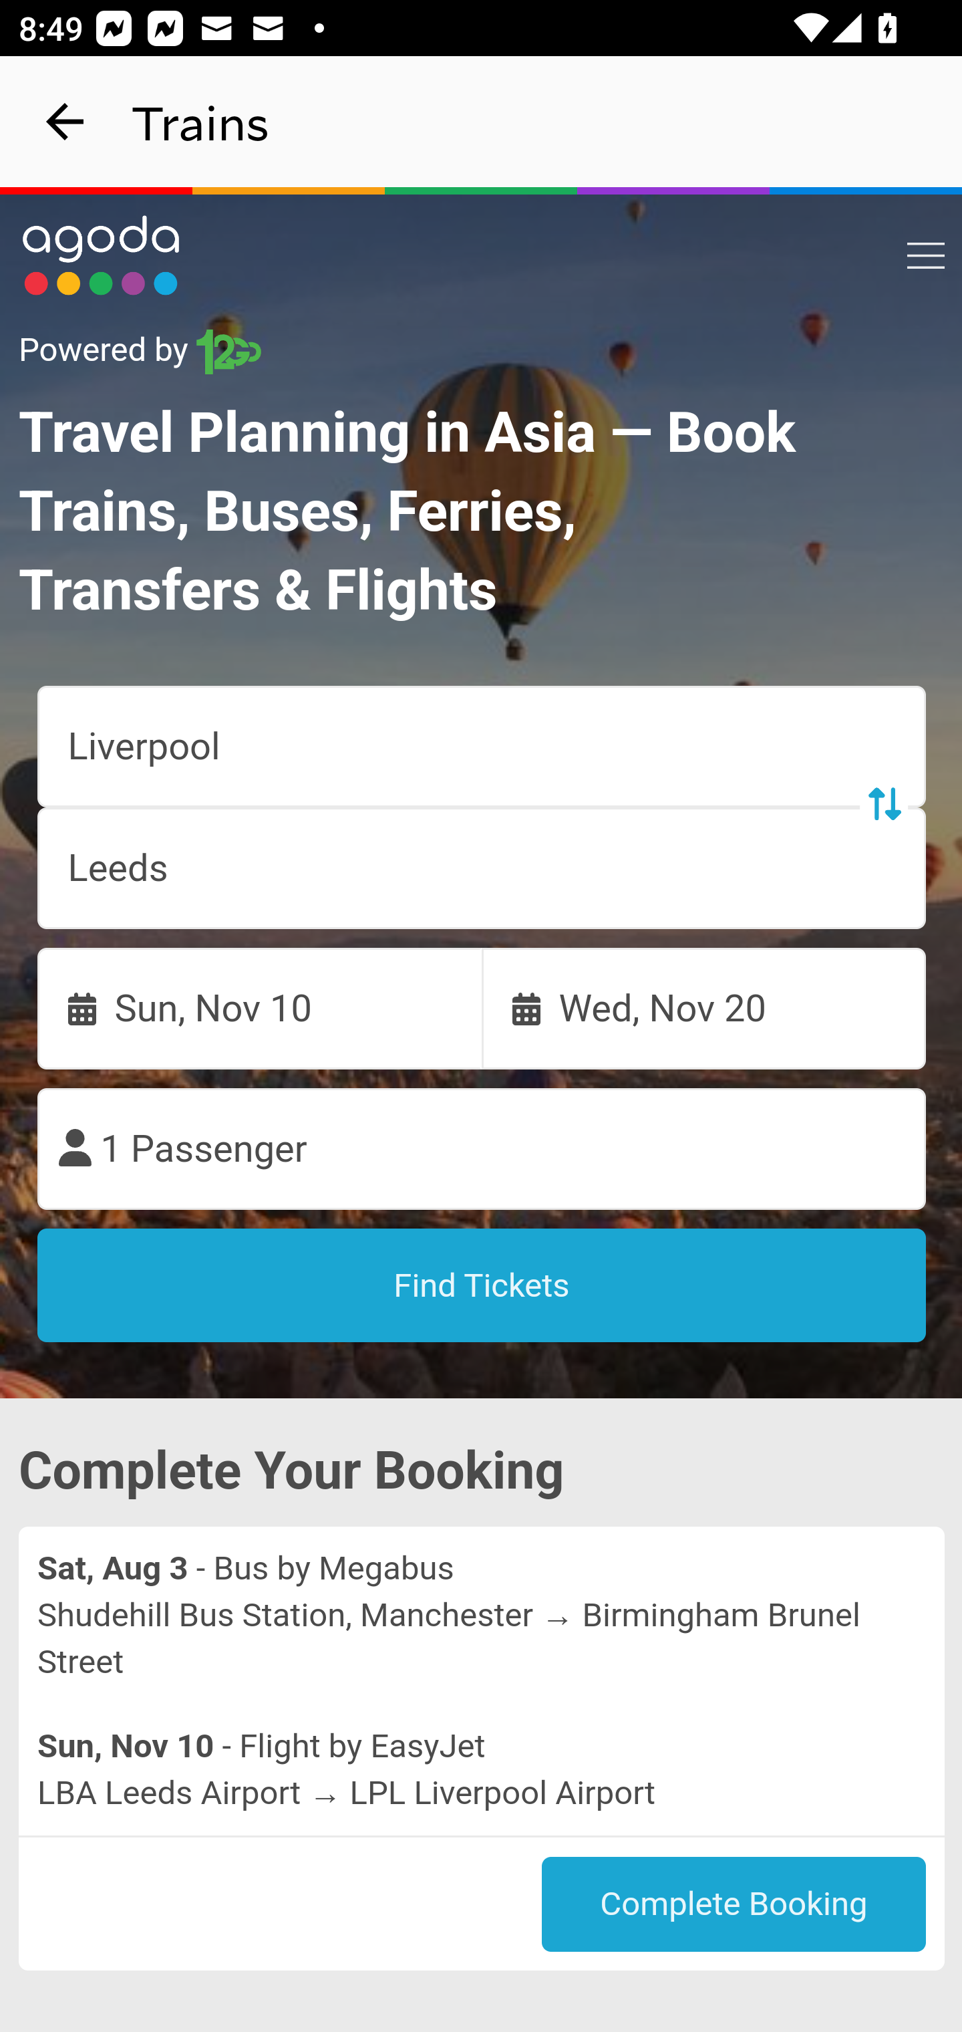 Image resolution: width=962 pixels, height=2032 pixels. I want to click on navigation_button, so click(65, 122).